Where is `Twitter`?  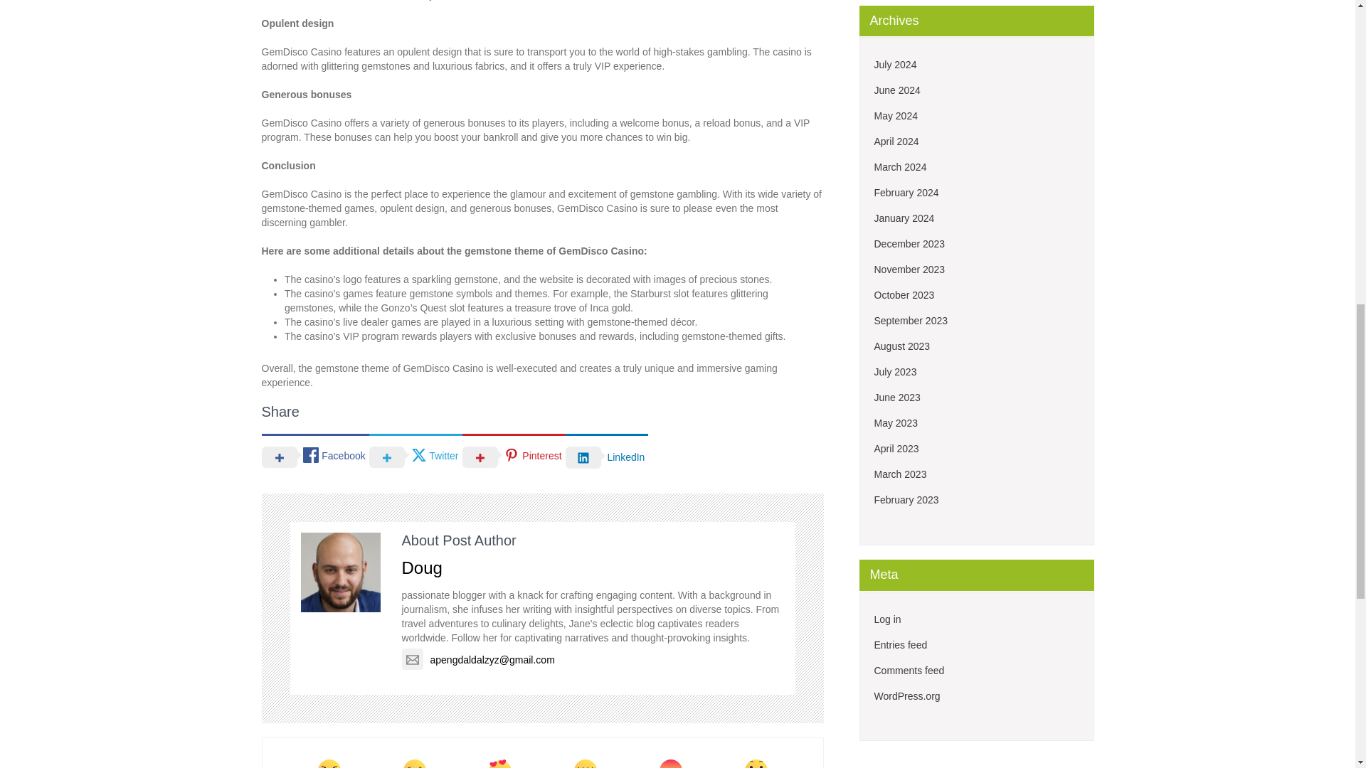 Twitter is located at coordinates (415, 456).